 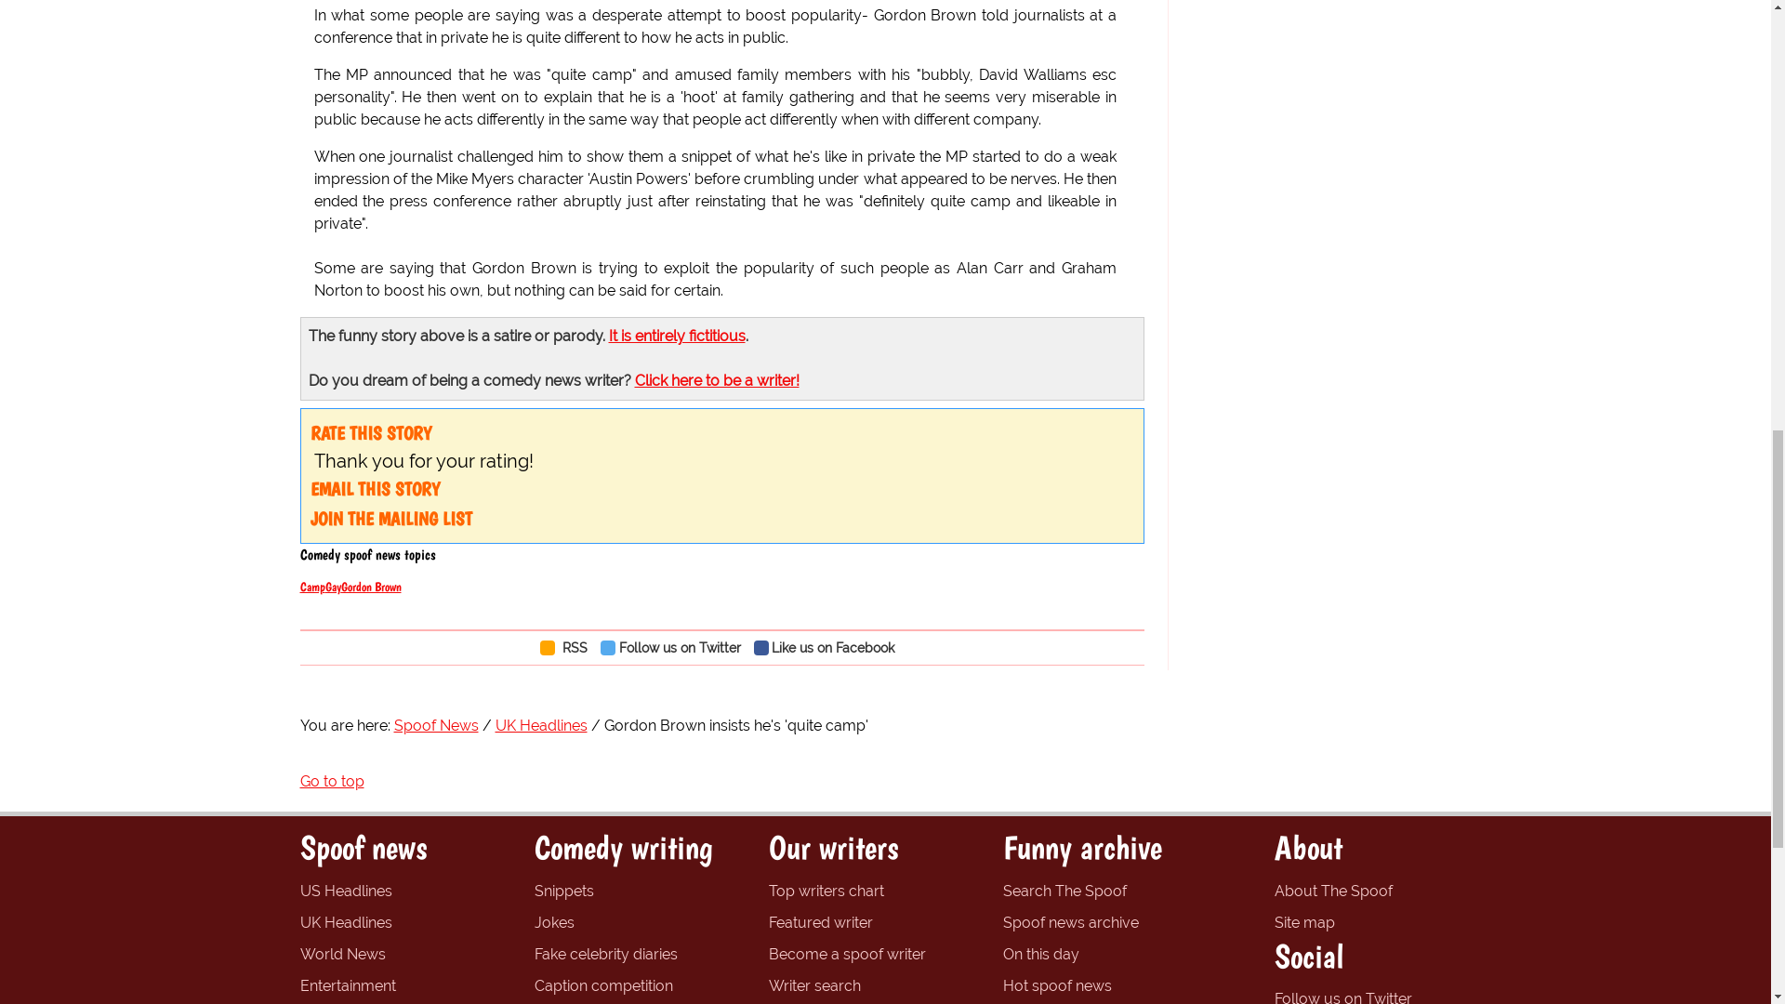 What do you see at coordinates (333, 587) in the screenshot?
I see `Gay` at bounding box center [333, 587].